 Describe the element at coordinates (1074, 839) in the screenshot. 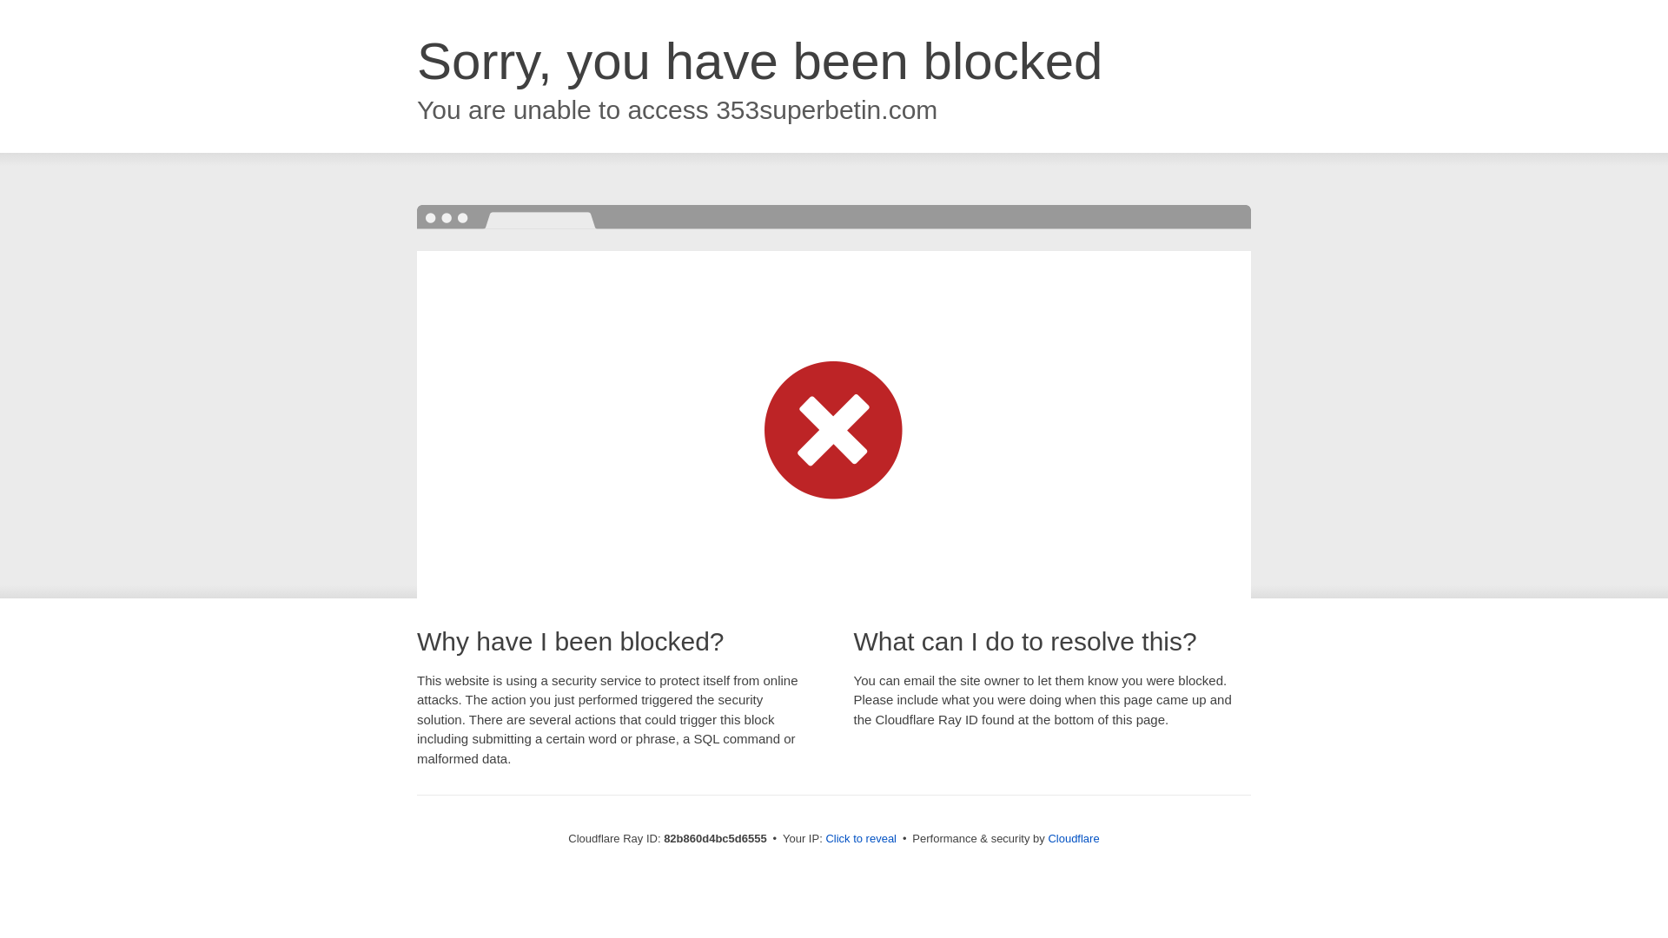

I see `Cloudflare` at that location.